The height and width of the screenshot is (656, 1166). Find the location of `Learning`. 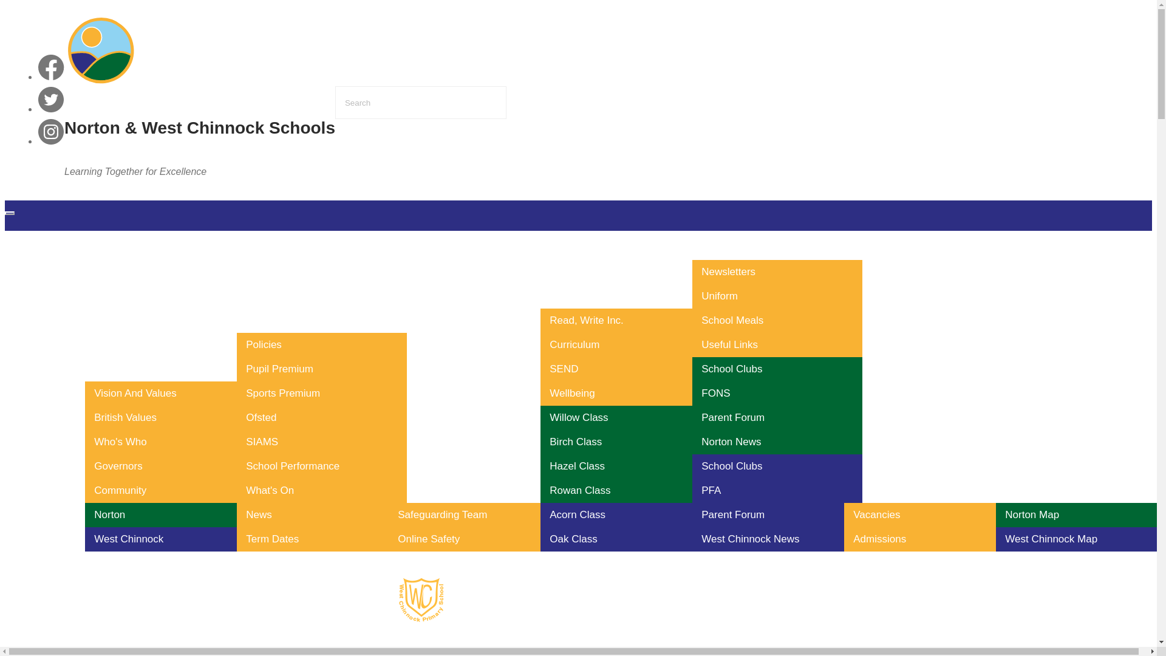

Learning is located at coordinates (616, 293).